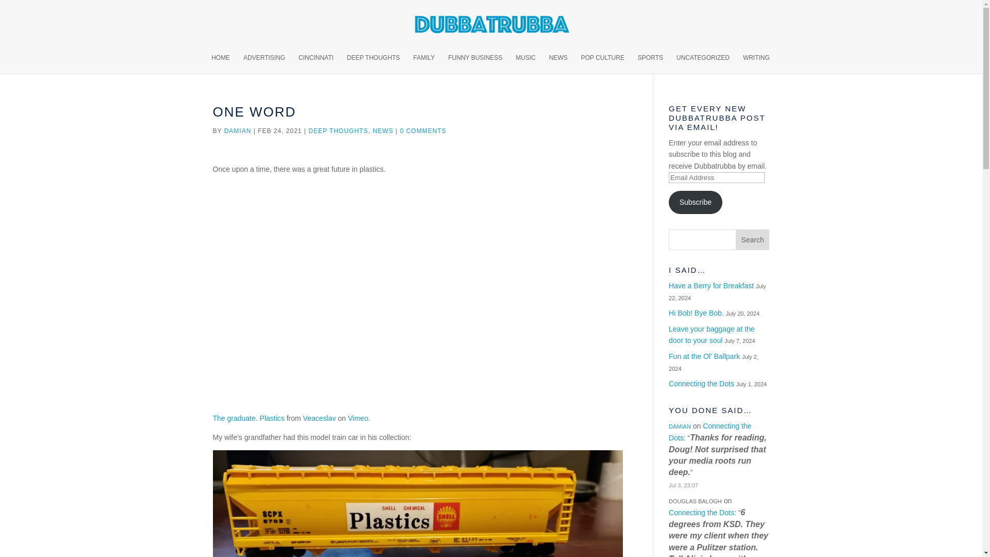  What do you see at coordinates (338, 131) in the screenshot?
I see `DEEP THOUGHTS` at bounding box center [338, 131].